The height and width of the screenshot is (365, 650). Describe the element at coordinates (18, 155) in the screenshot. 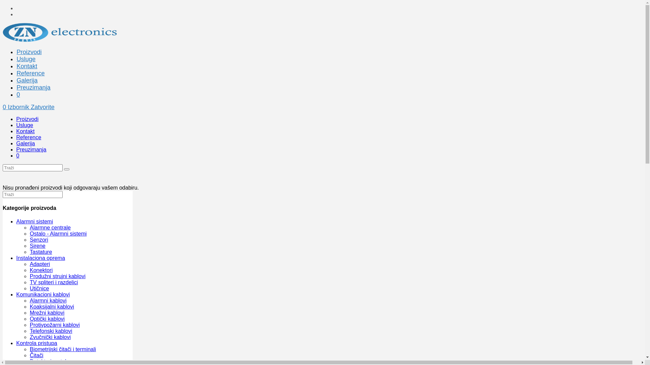

I see `0` at that location.